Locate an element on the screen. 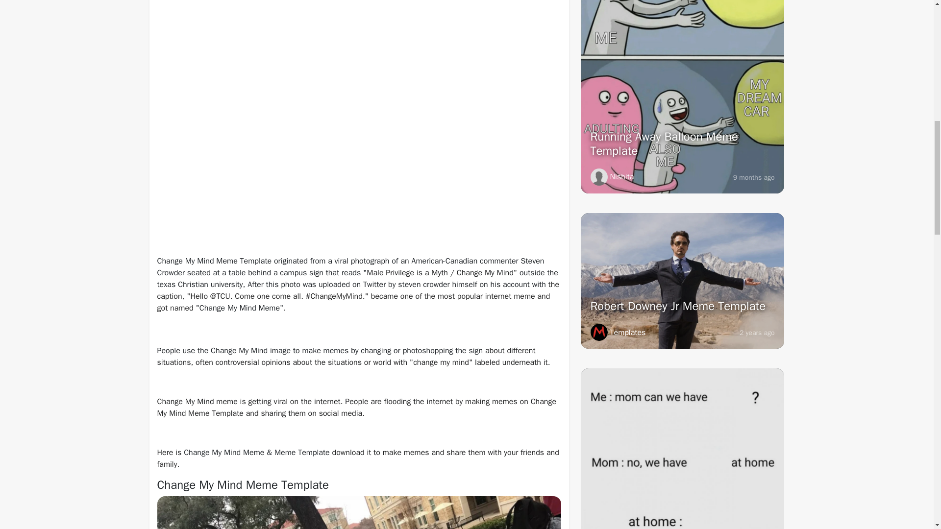  Nishita is located at coordinates (612, 177).